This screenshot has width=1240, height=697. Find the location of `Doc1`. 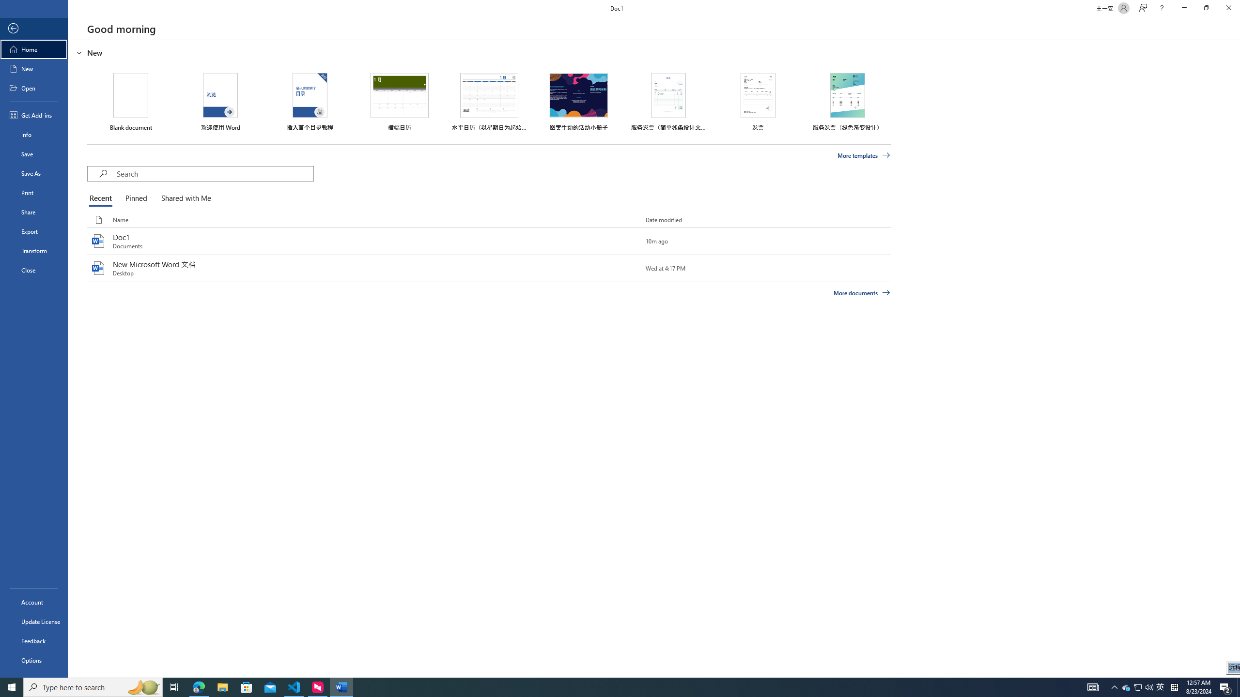

Doc1 is located at coordinates (489, 241).